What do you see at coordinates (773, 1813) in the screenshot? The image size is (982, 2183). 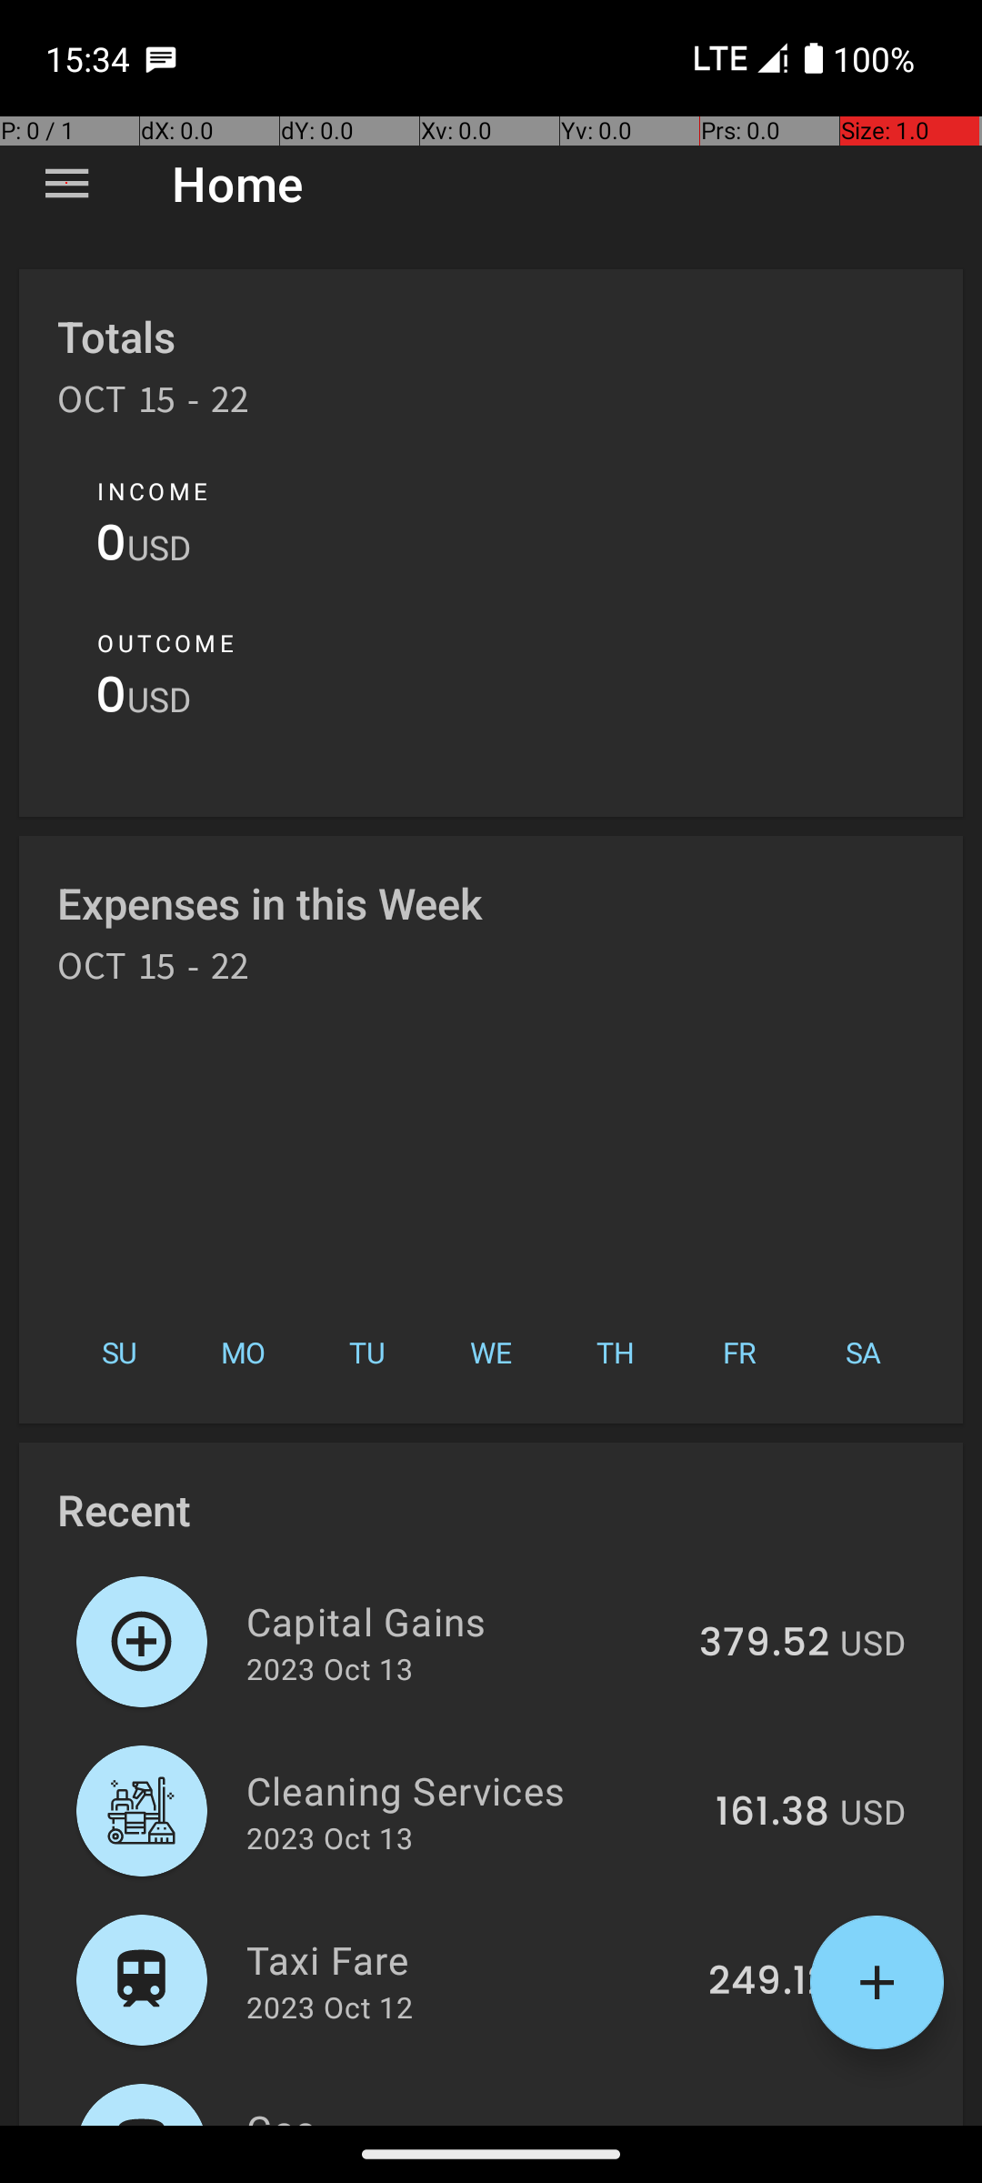 I see `161.38` at bounding box center [773, 1813].